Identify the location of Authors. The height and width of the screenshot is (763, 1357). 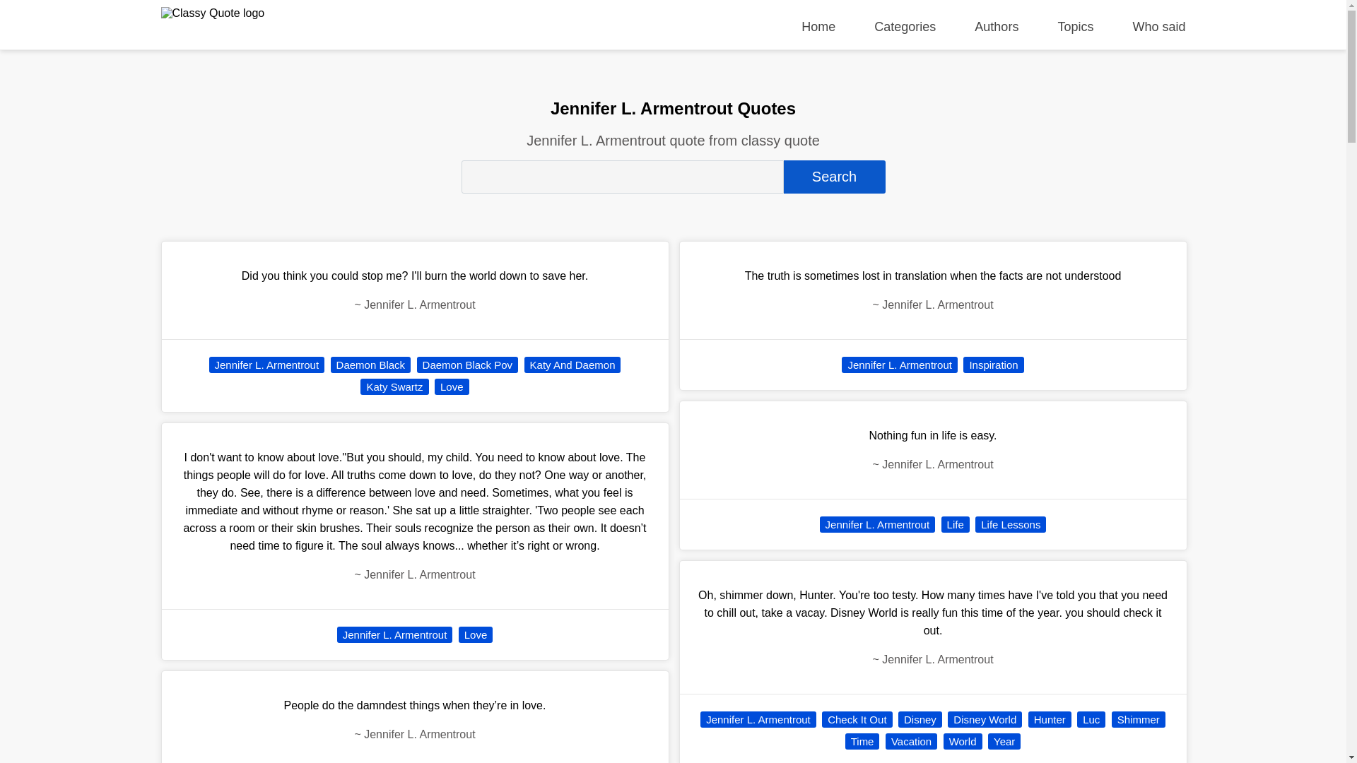
(997, 27).